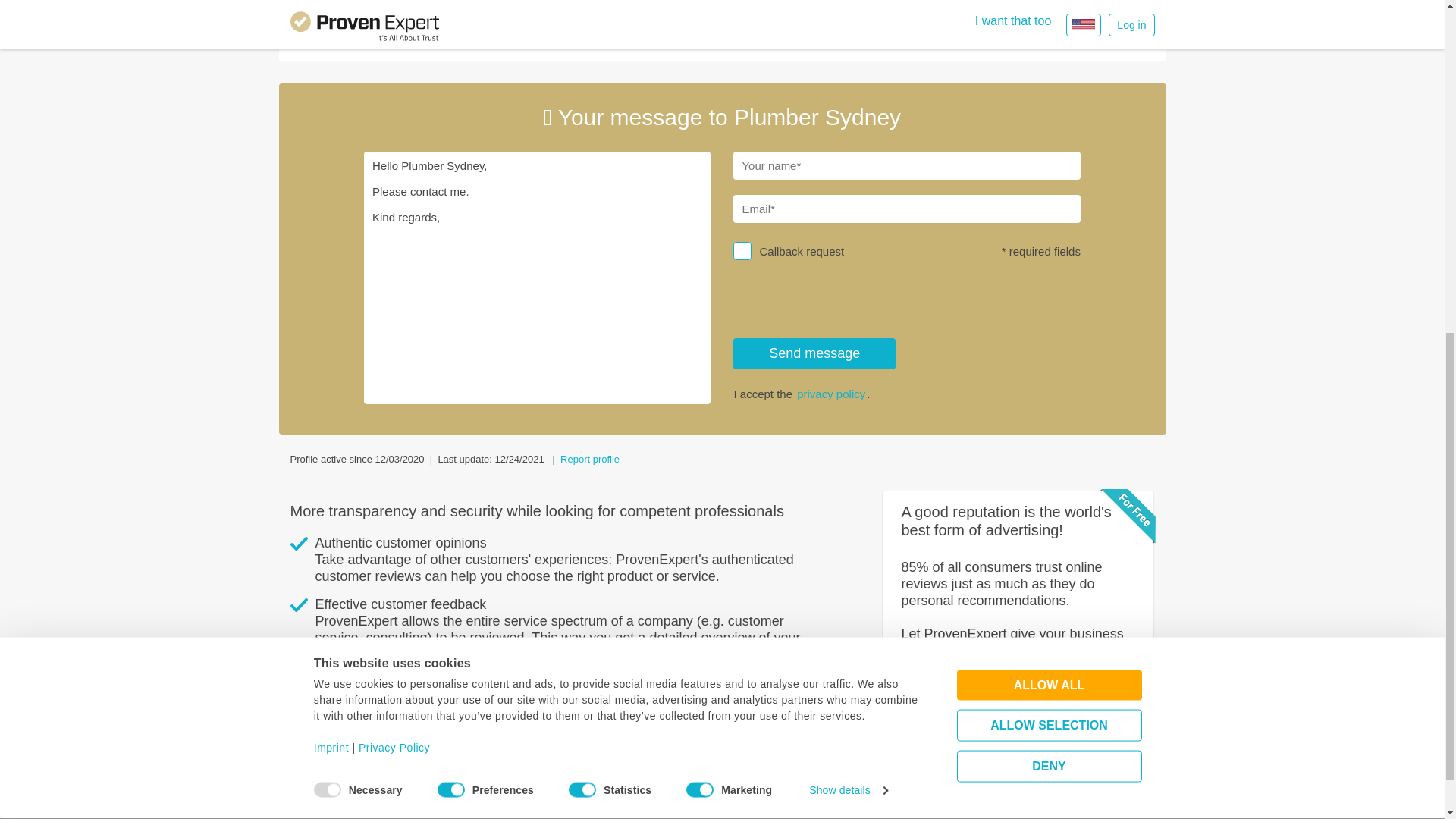 The height and width of the screenshot is (819, 1456). Describe the element at coordinates (848, 201) in the screenshot. I see `Show details` at that location.